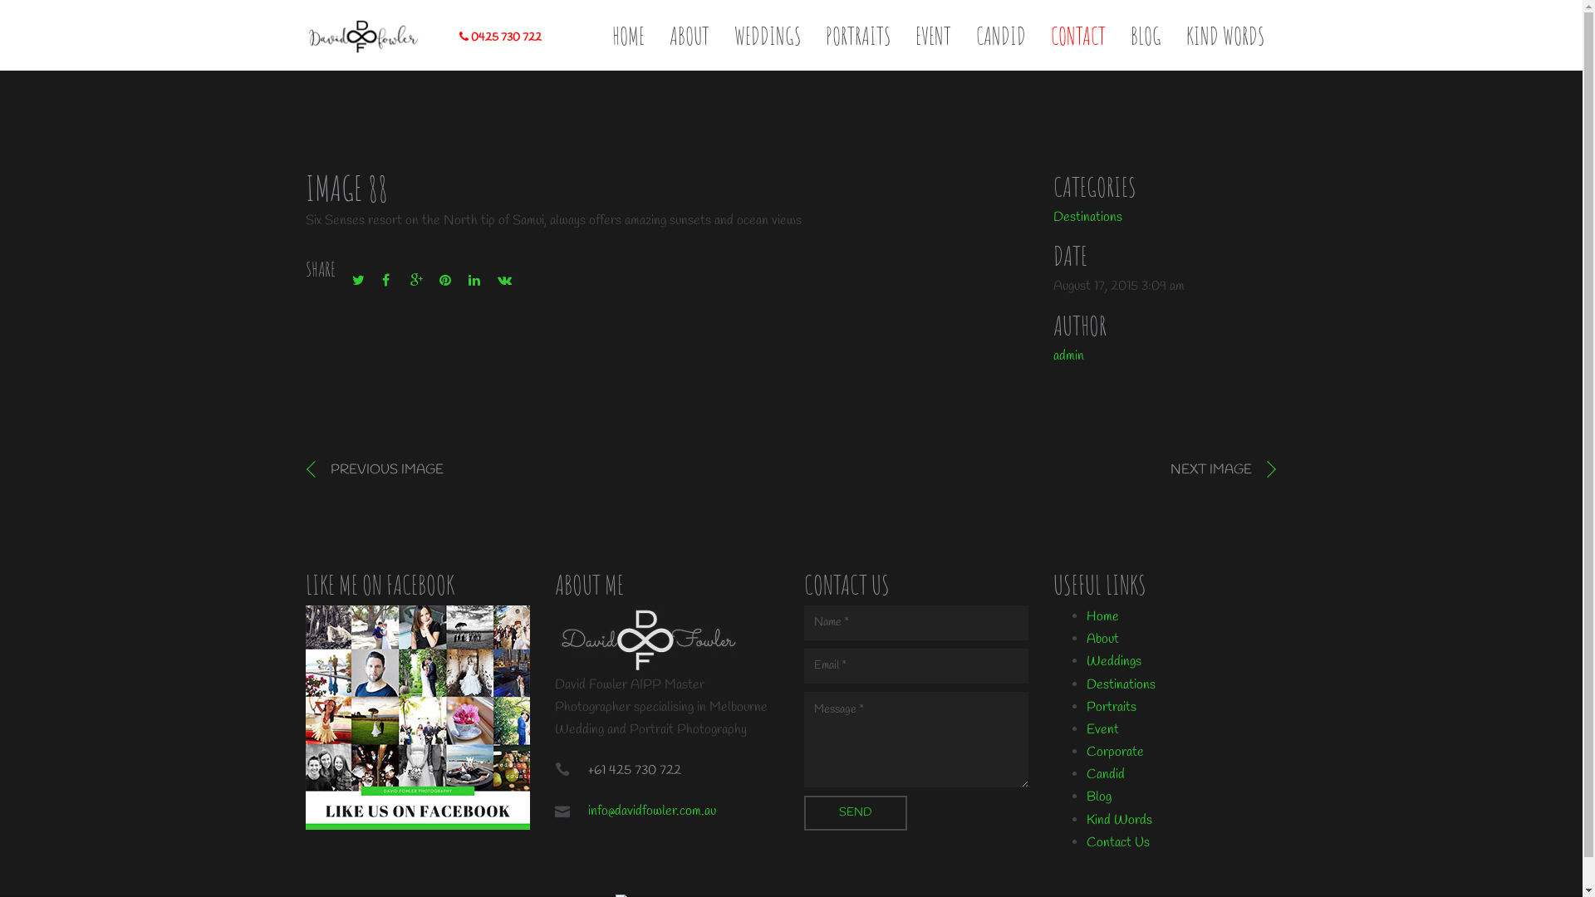  Describe the element at coordinates (375, 470) in the screenshot. I see `PREVIOUS IMAGE` at that location.